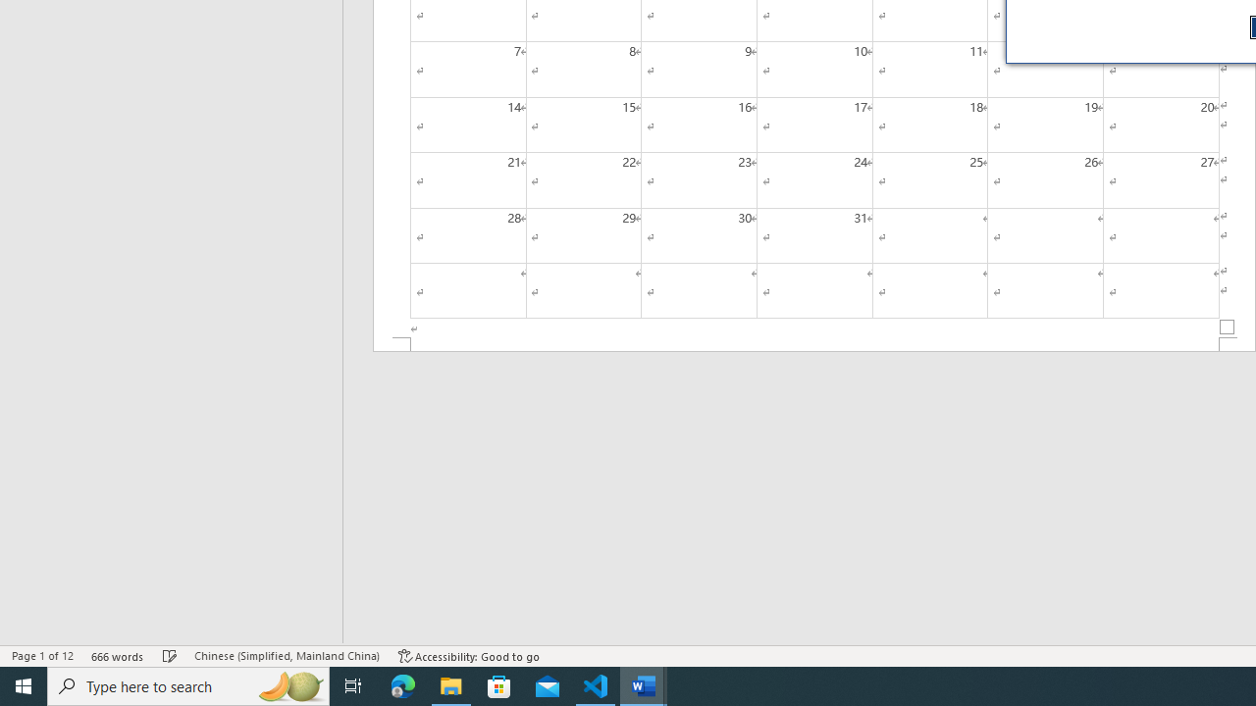 The image size is (1256, 706). I want to click on Microsoft Edge, so click(403, 686).